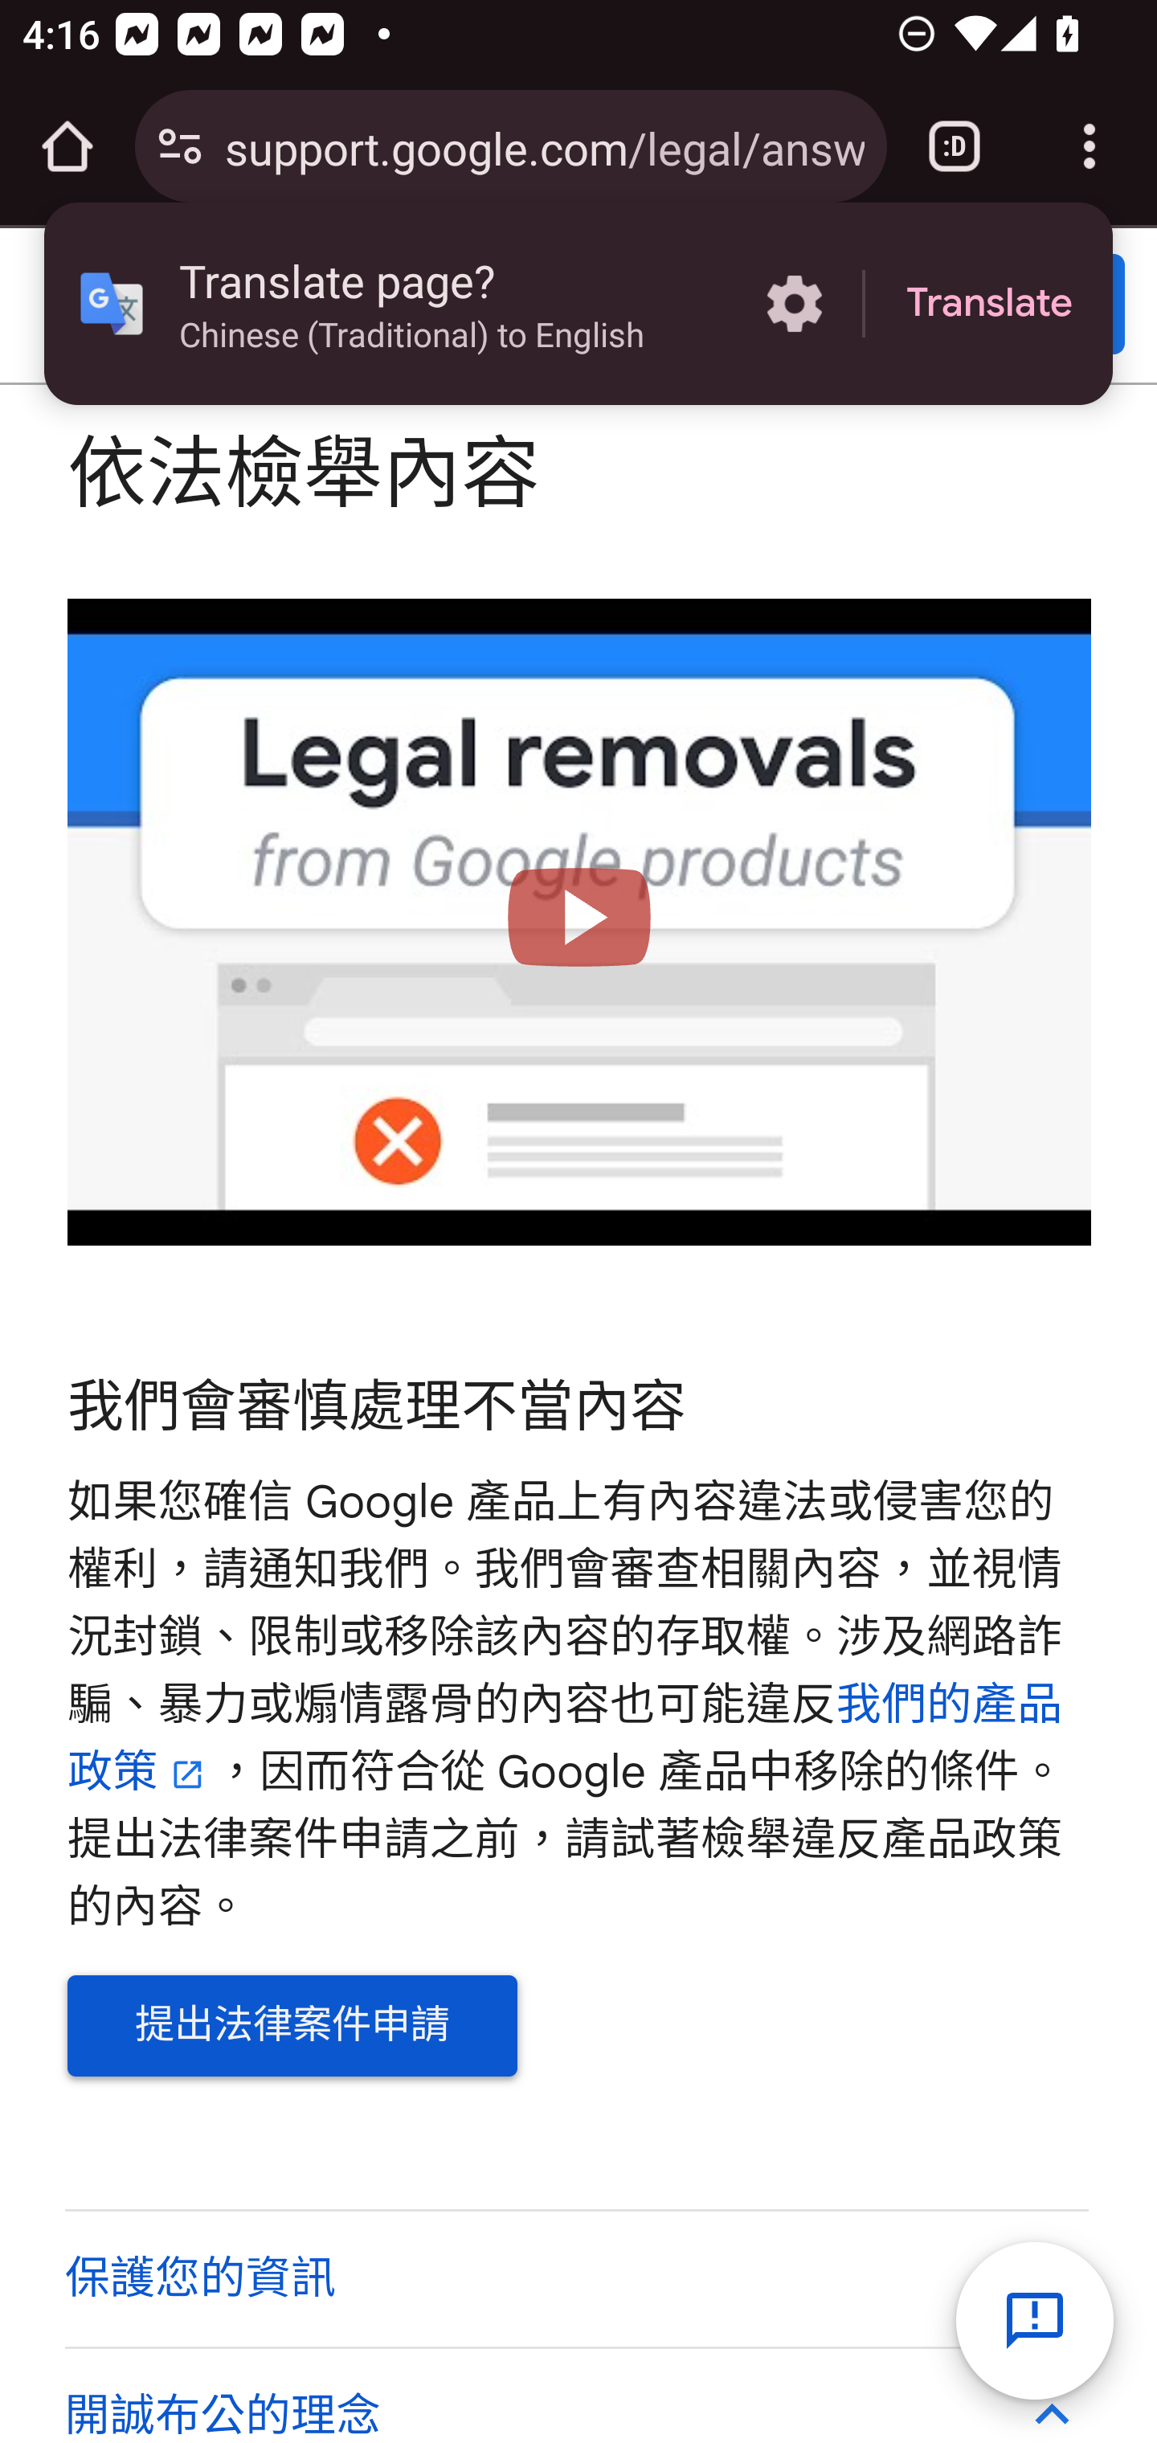 Image resolution: width=1157 pixels, height=2443 pixels. I want to click on Translate, so click(989, 304).